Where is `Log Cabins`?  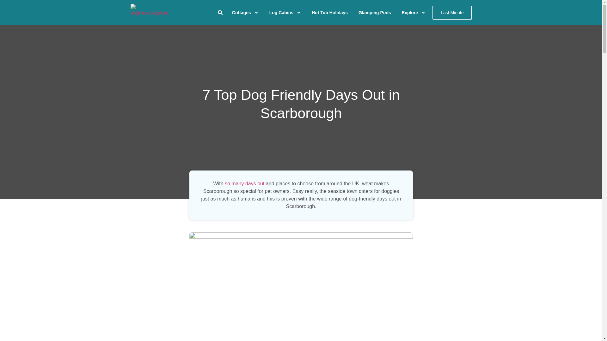
Log Cabins is located at coordinates (285, 13).